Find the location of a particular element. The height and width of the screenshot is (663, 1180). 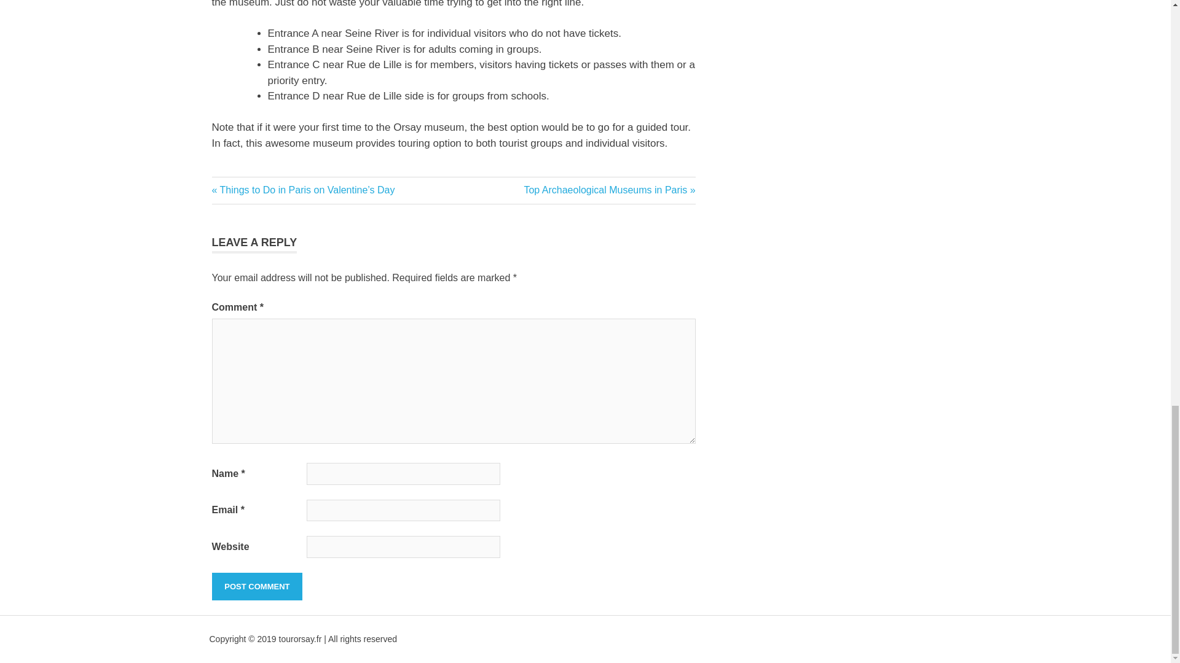

Post Comment is located at coordinates (256, 587).